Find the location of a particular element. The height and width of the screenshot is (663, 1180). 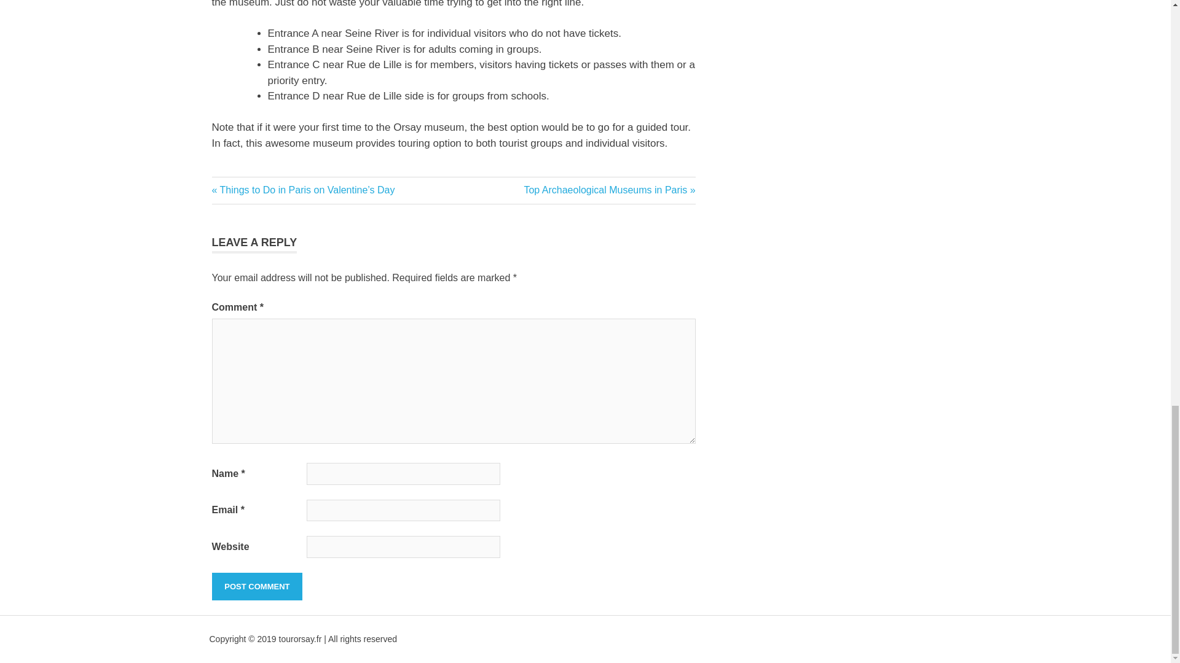

Post Comment is located at coordinates (256, 587).